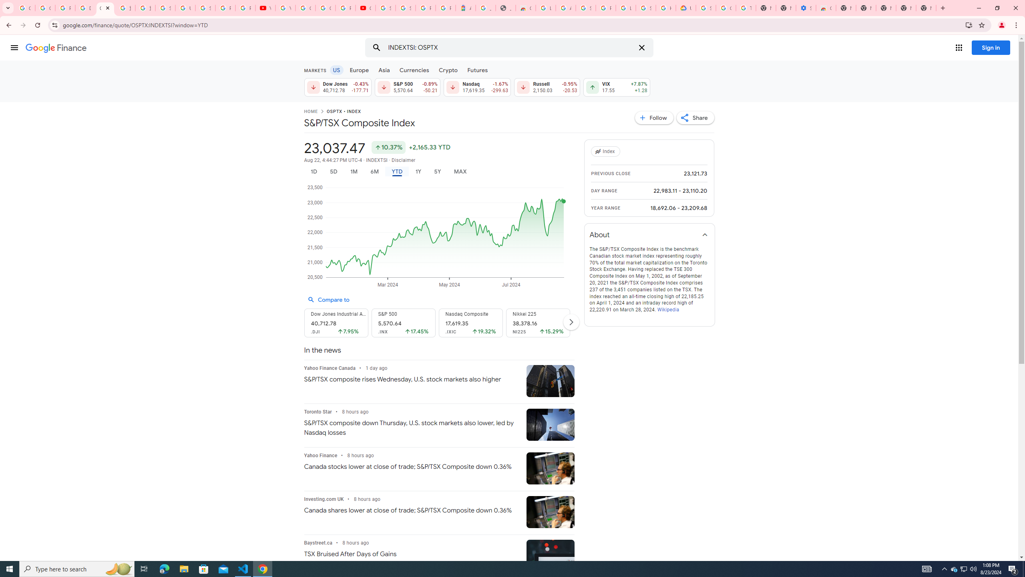  What do you see at coordinates (477, 70) in the screenshot?
I see `Futures` at bounding box center [477, 70].